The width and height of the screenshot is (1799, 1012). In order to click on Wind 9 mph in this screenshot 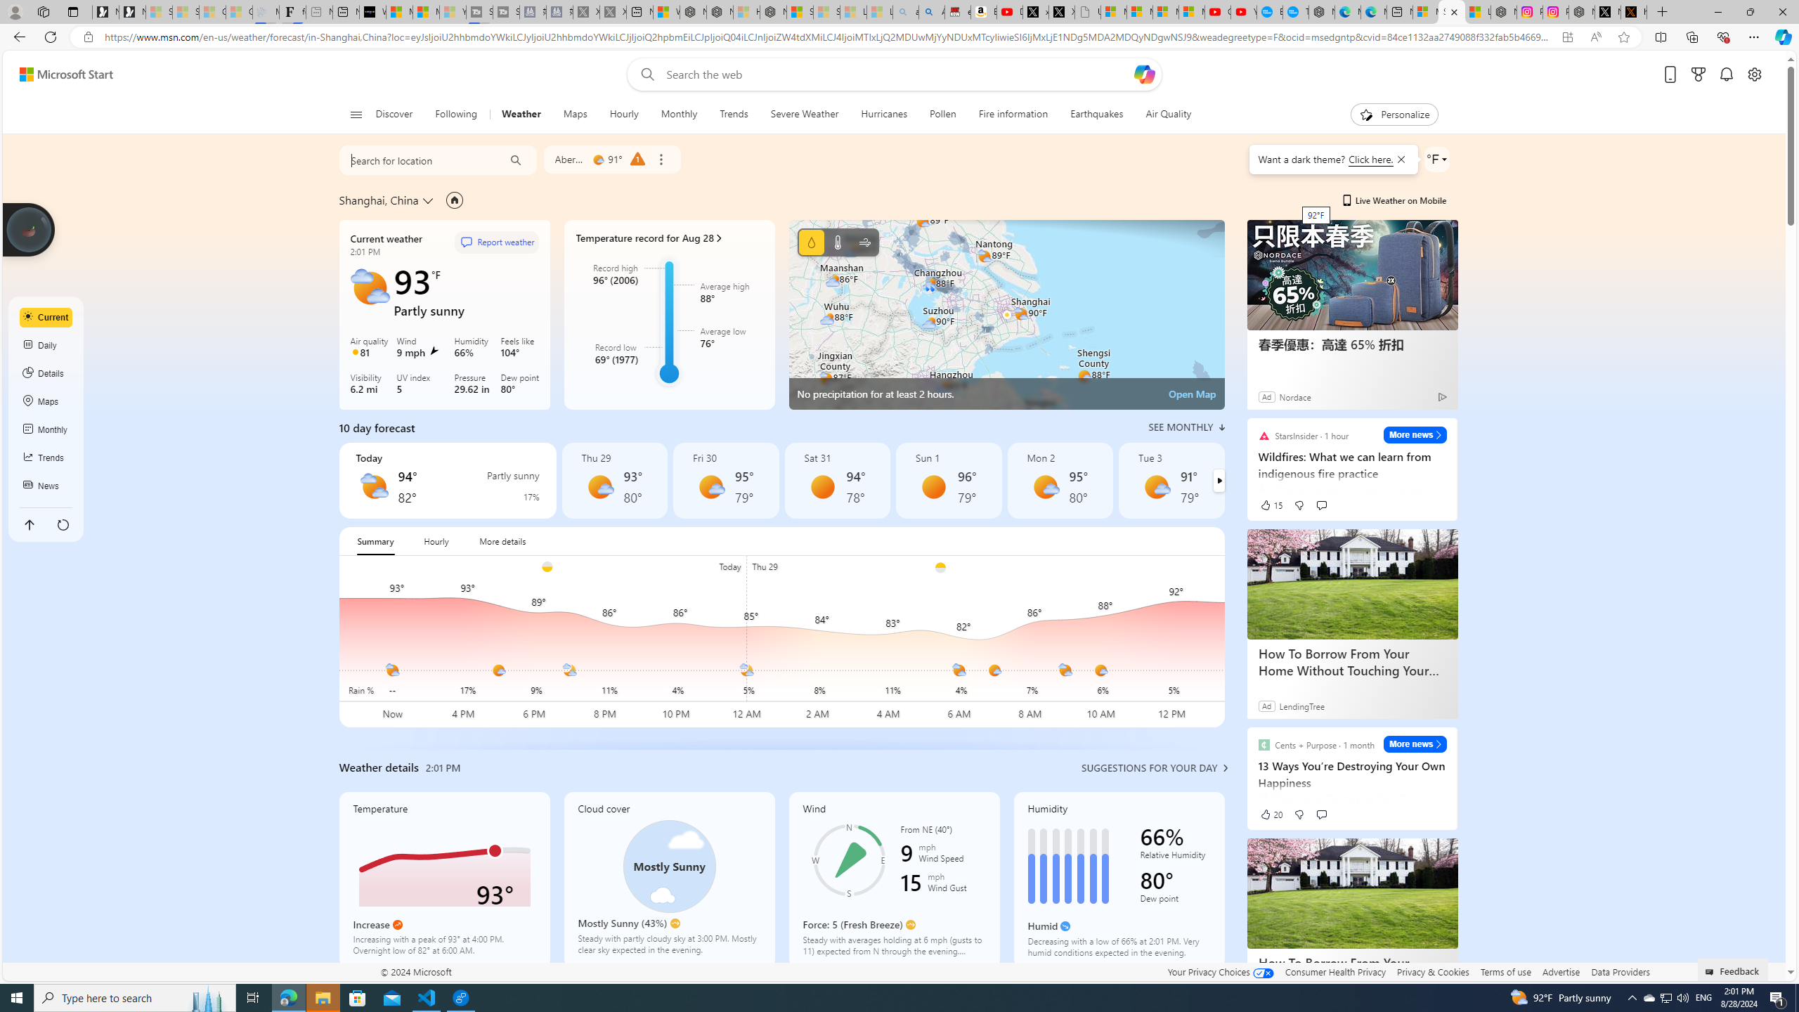, I will do `click(423, 349)`.